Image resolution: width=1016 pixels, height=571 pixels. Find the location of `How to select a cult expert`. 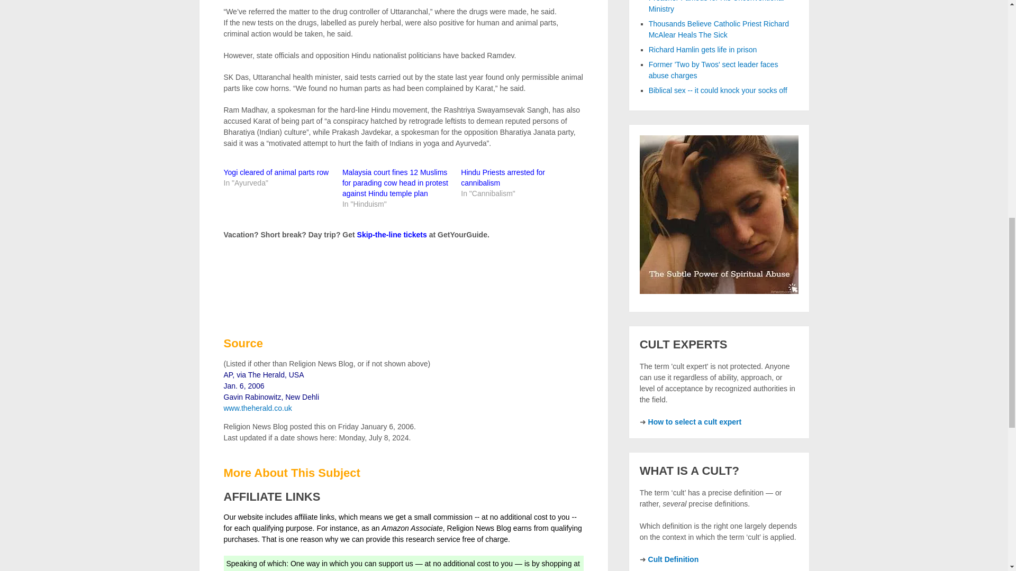

How to select a cult expert is located at coordinates (694, 421).